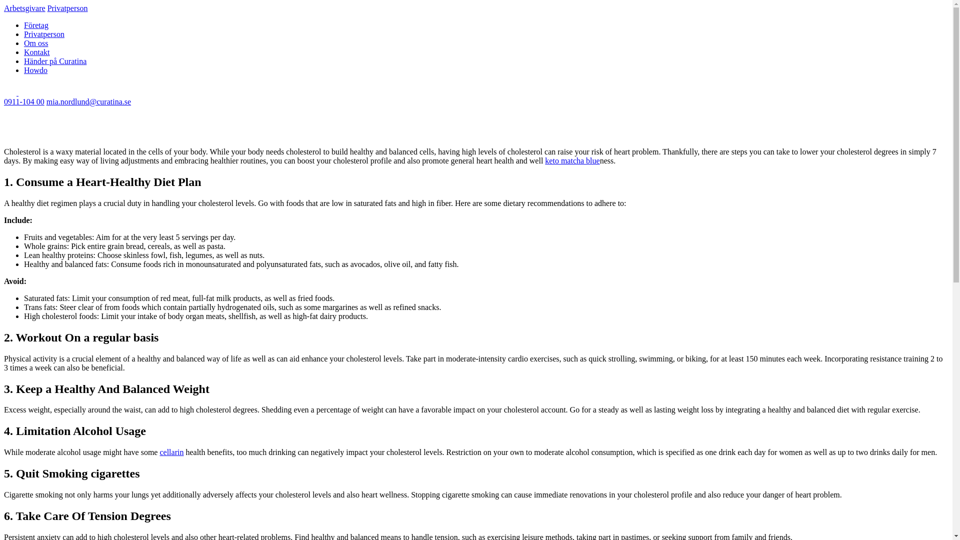 This screenshot has width=960, height=540. I want to click on Privatperson, so click(67, 8).